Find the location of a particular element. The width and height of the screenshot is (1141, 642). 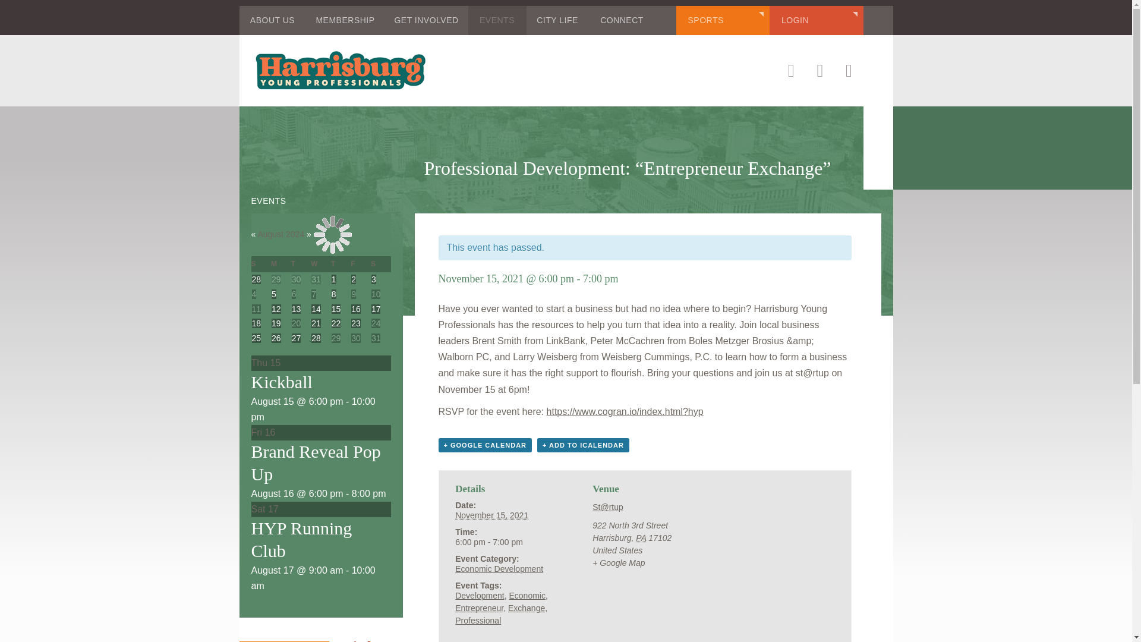

LOGIN is located at coordinates (817, 20).